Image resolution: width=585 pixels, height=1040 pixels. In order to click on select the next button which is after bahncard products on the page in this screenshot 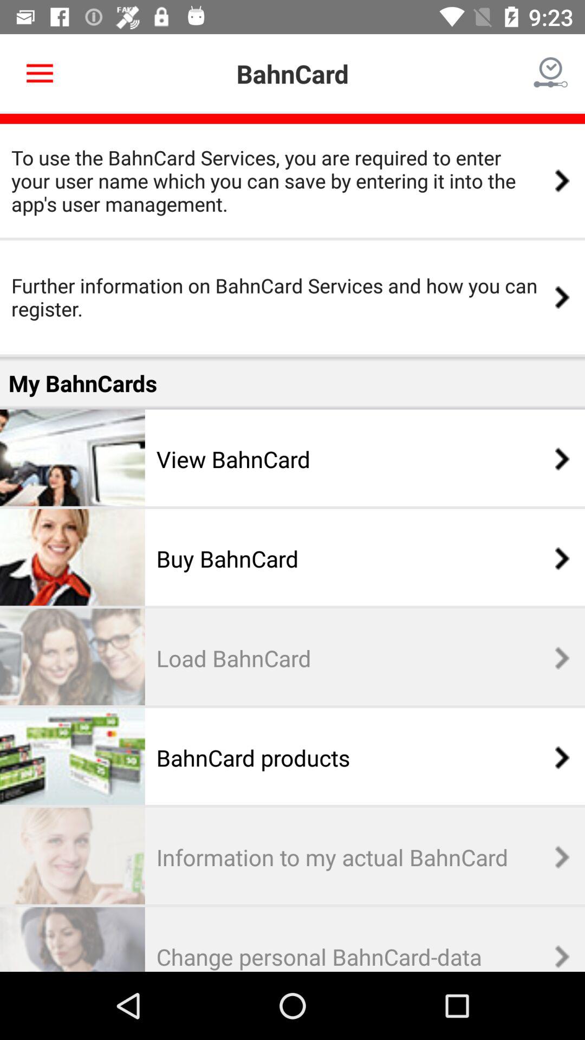, I will do `click(556, 757)`.